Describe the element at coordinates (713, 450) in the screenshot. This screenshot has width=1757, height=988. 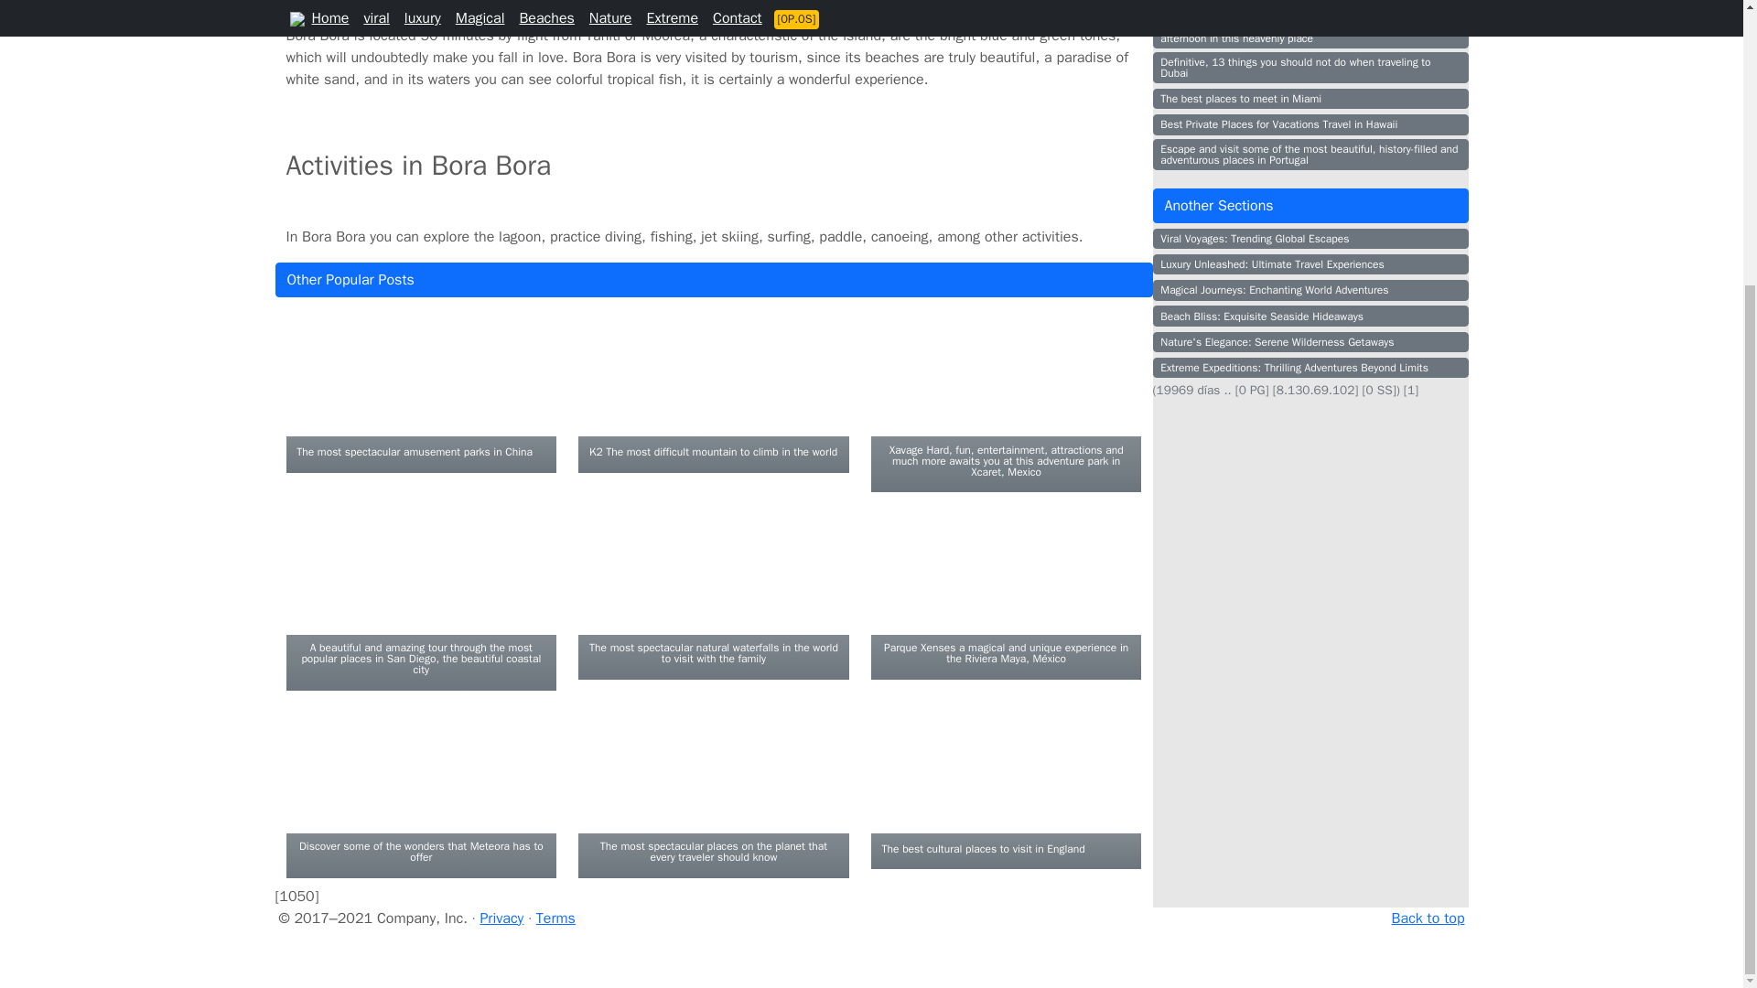
I see `K2 The most difficult mountain to climb in the world` at that location.